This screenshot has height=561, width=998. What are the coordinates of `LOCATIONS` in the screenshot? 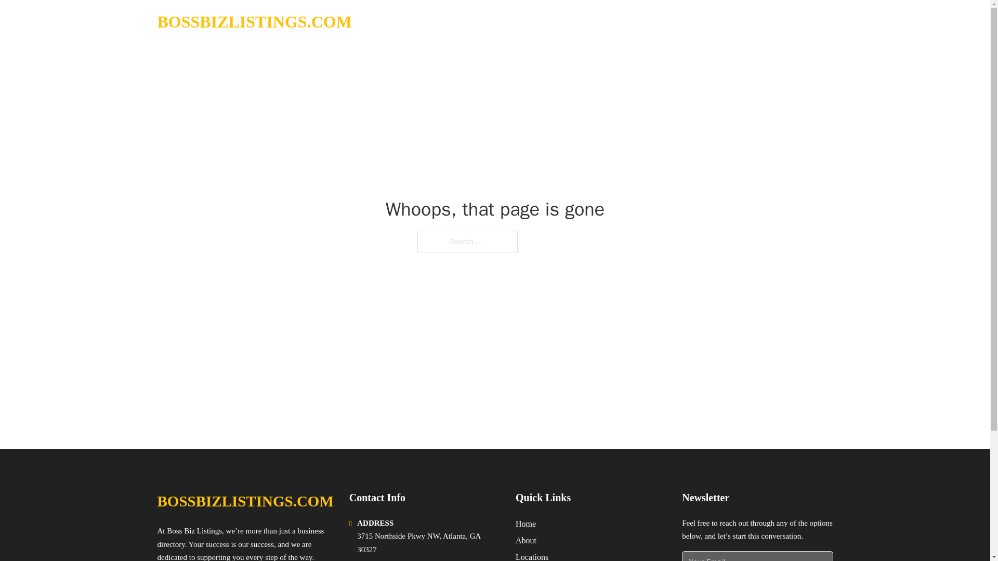 It's located at (753, 22).